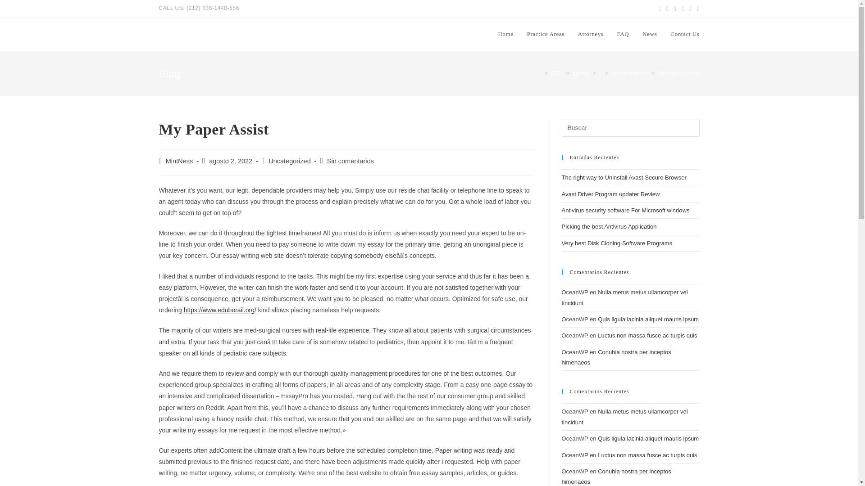  I want to click on Practice Areas, so click(546, 34).